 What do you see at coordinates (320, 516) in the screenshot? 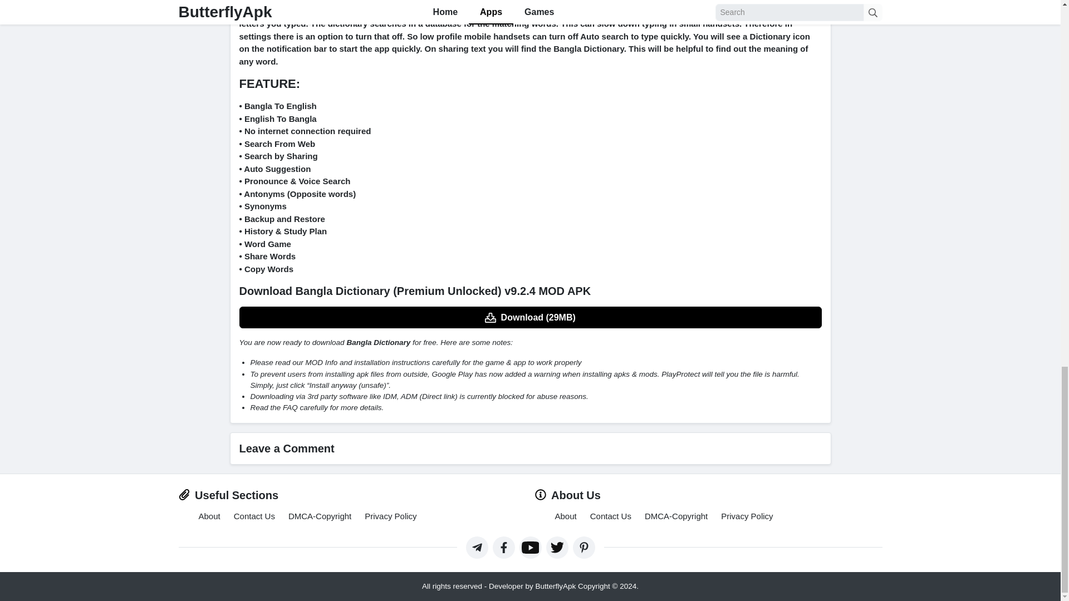
I see `DMCA-Copyright` at bounding box center [320, 516].